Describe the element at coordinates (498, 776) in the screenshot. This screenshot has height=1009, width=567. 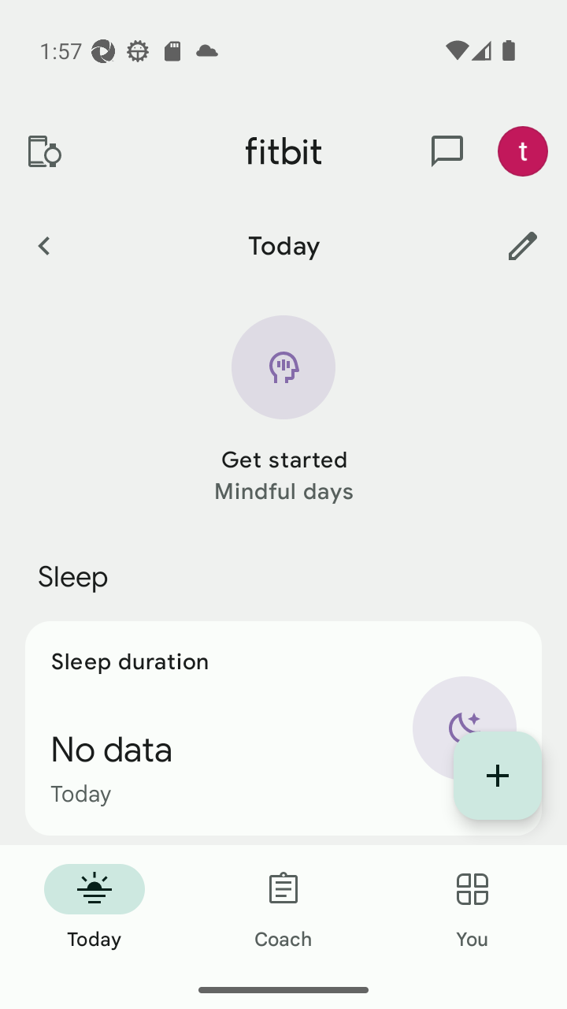
I see `Display list of quick log entries` at that location.